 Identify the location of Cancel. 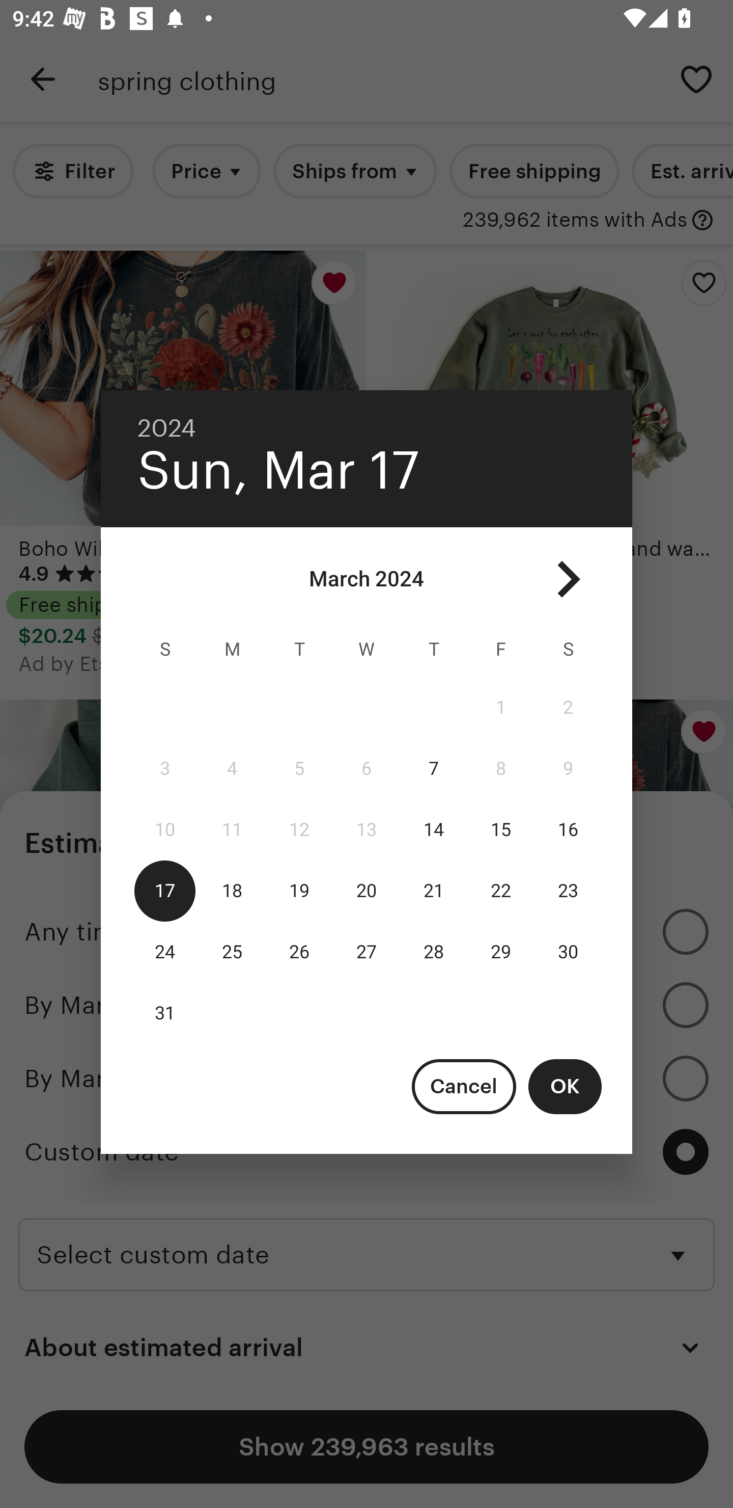
(464, 1086).